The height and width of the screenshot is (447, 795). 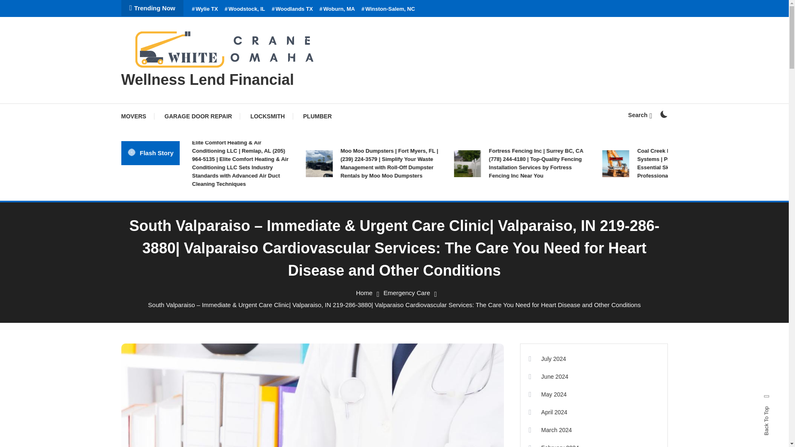 I want to click on Winston-Salem, NC, so click(x=388, y=9).